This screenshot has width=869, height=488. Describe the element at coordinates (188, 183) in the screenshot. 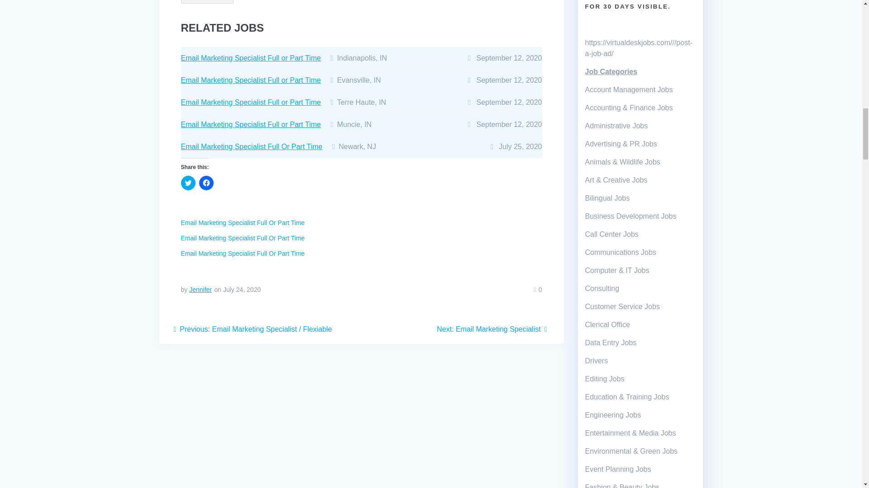

I see `Click to share on Twitter` at that location.